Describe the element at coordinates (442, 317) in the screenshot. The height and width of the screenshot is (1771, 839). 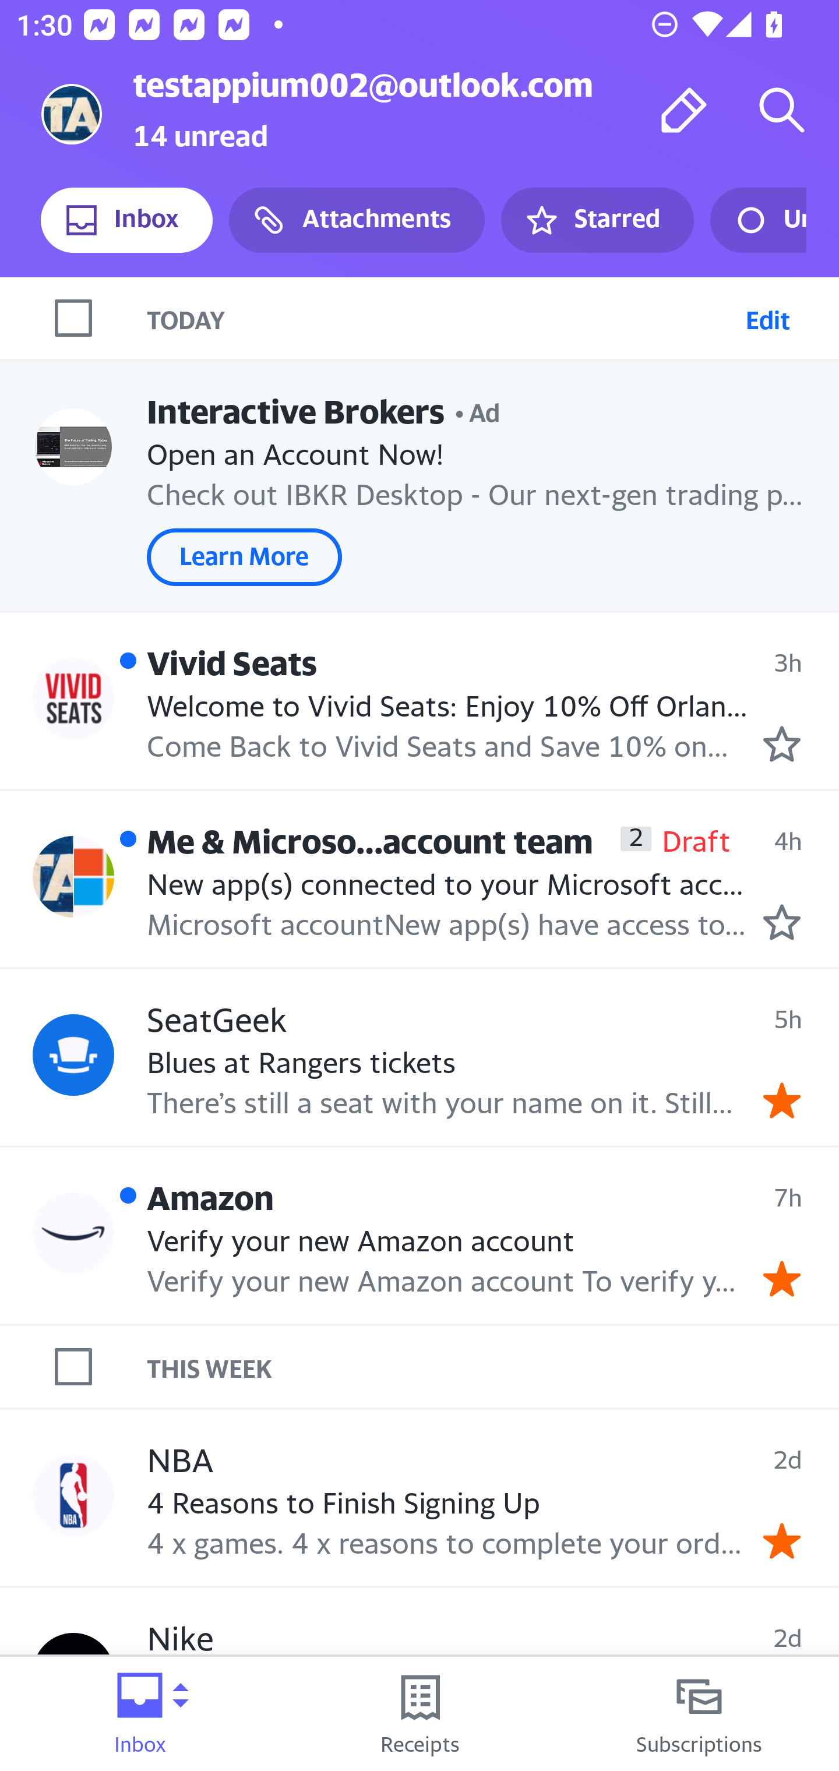
I see `TODAY` at that location.